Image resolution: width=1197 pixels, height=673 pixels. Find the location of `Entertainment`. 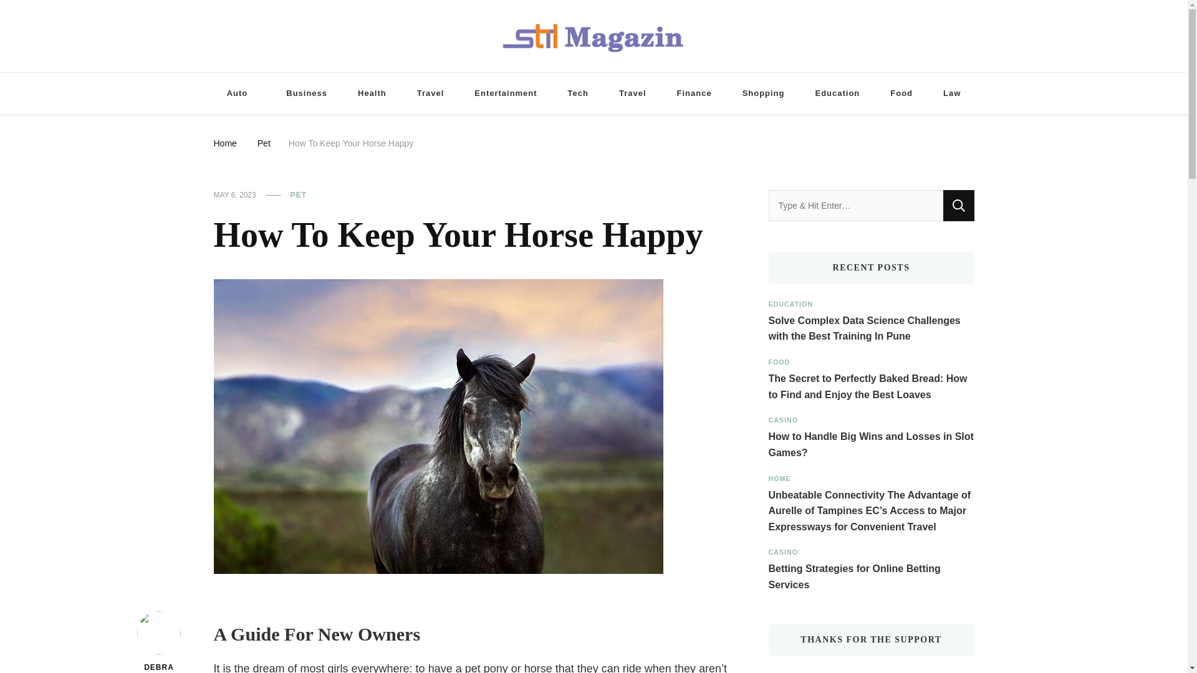

Entertainment is located at coordinates (506, 93).